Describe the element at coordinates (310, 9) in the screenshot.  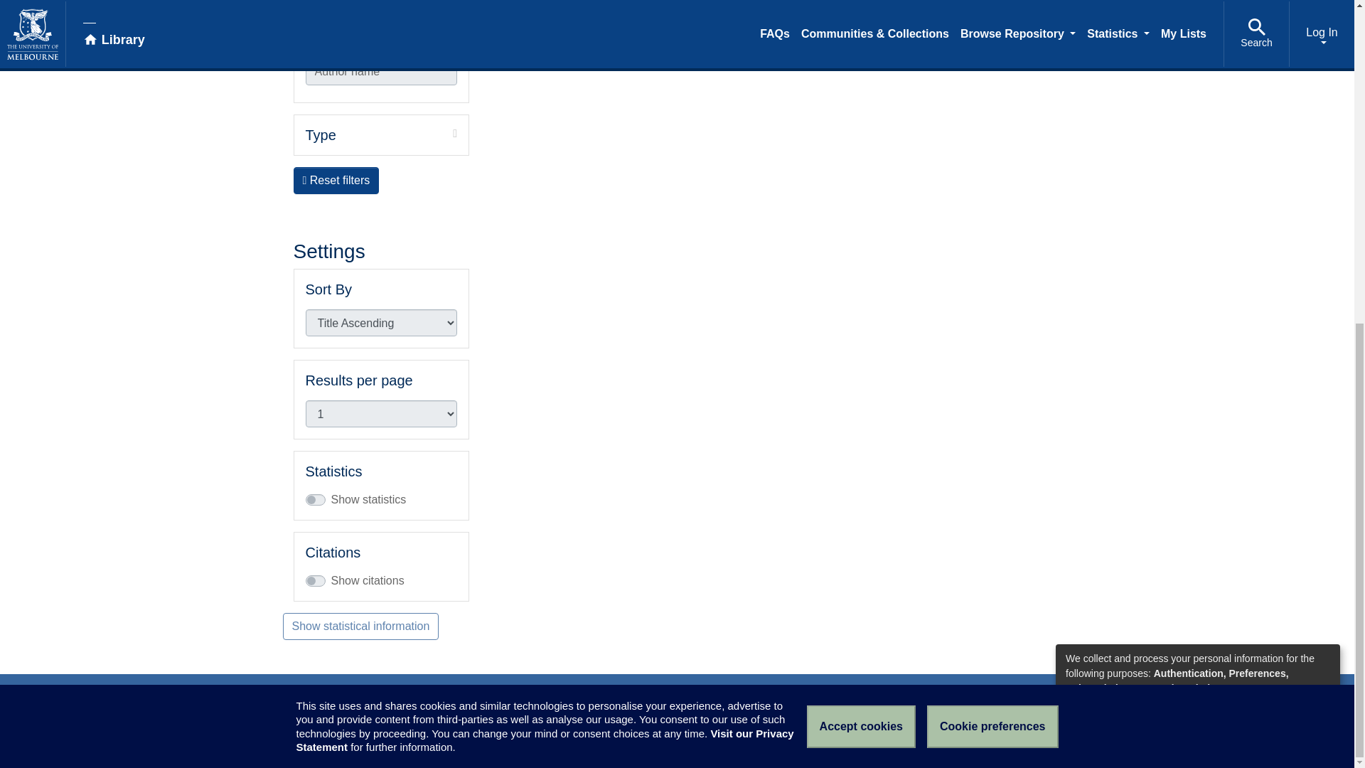
I see `on` at that location.